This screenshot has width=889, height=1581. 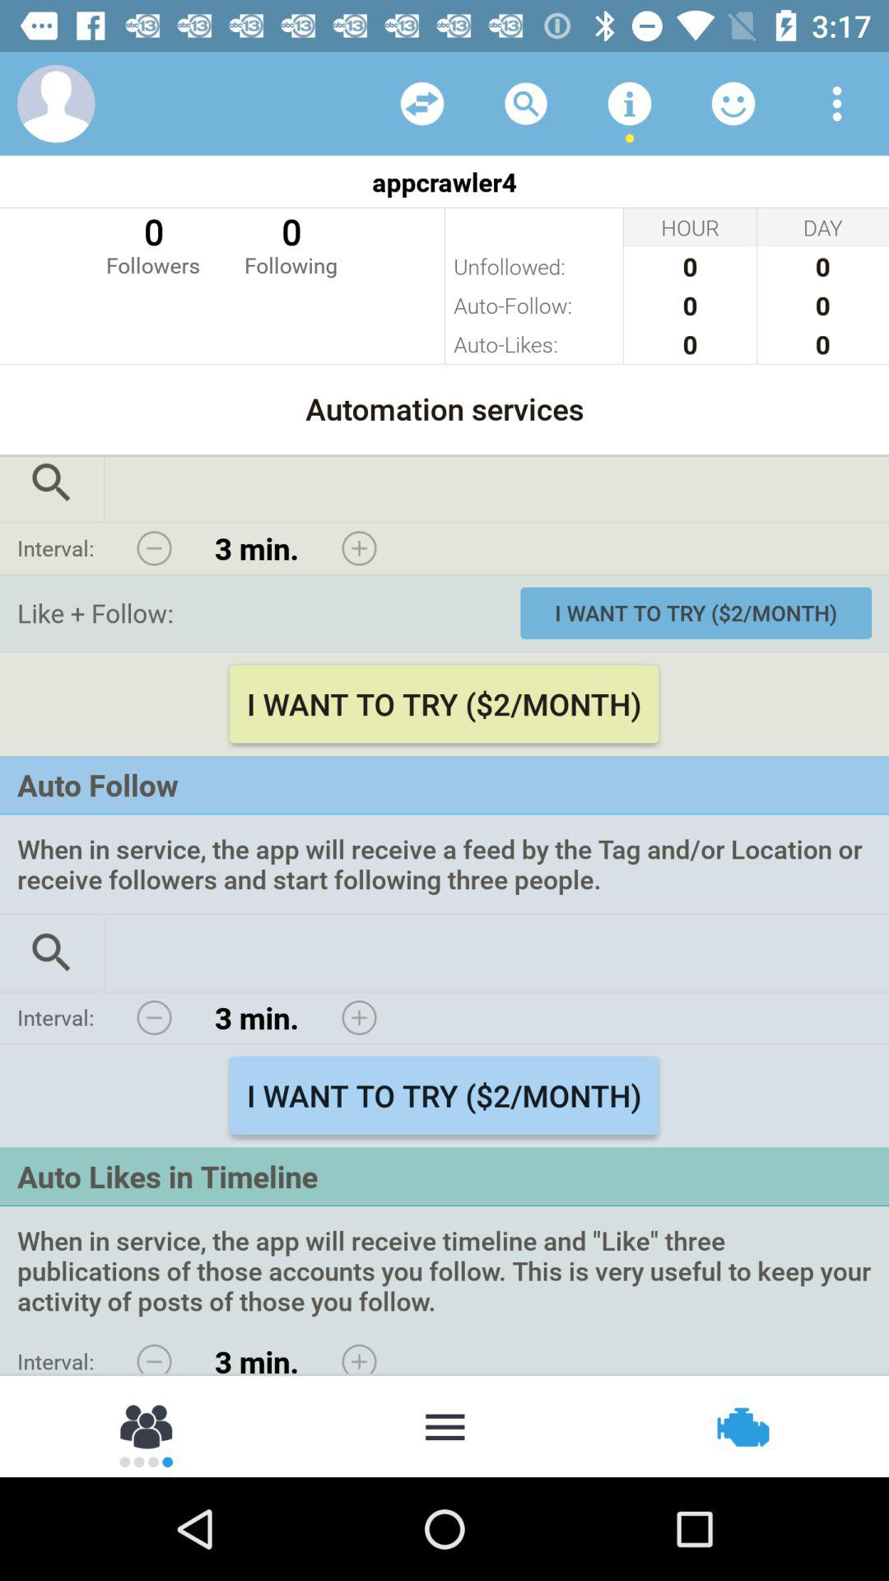 What do you see at coordinates (291, 244) in the screenshot?
I see `click the icon next to 0
followers` at bounding box center [291, 244].